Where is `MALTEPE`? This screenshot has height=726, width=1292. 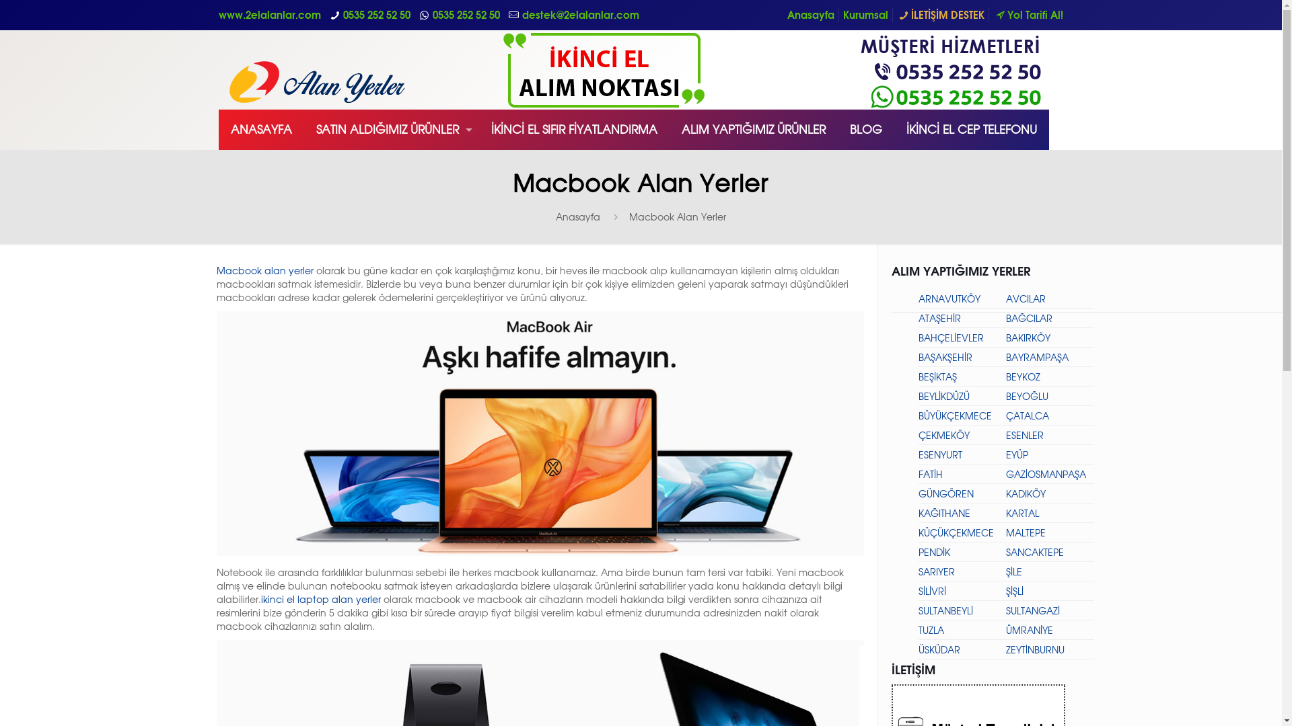
MALTEPE is located at coordinates (1026, 532).